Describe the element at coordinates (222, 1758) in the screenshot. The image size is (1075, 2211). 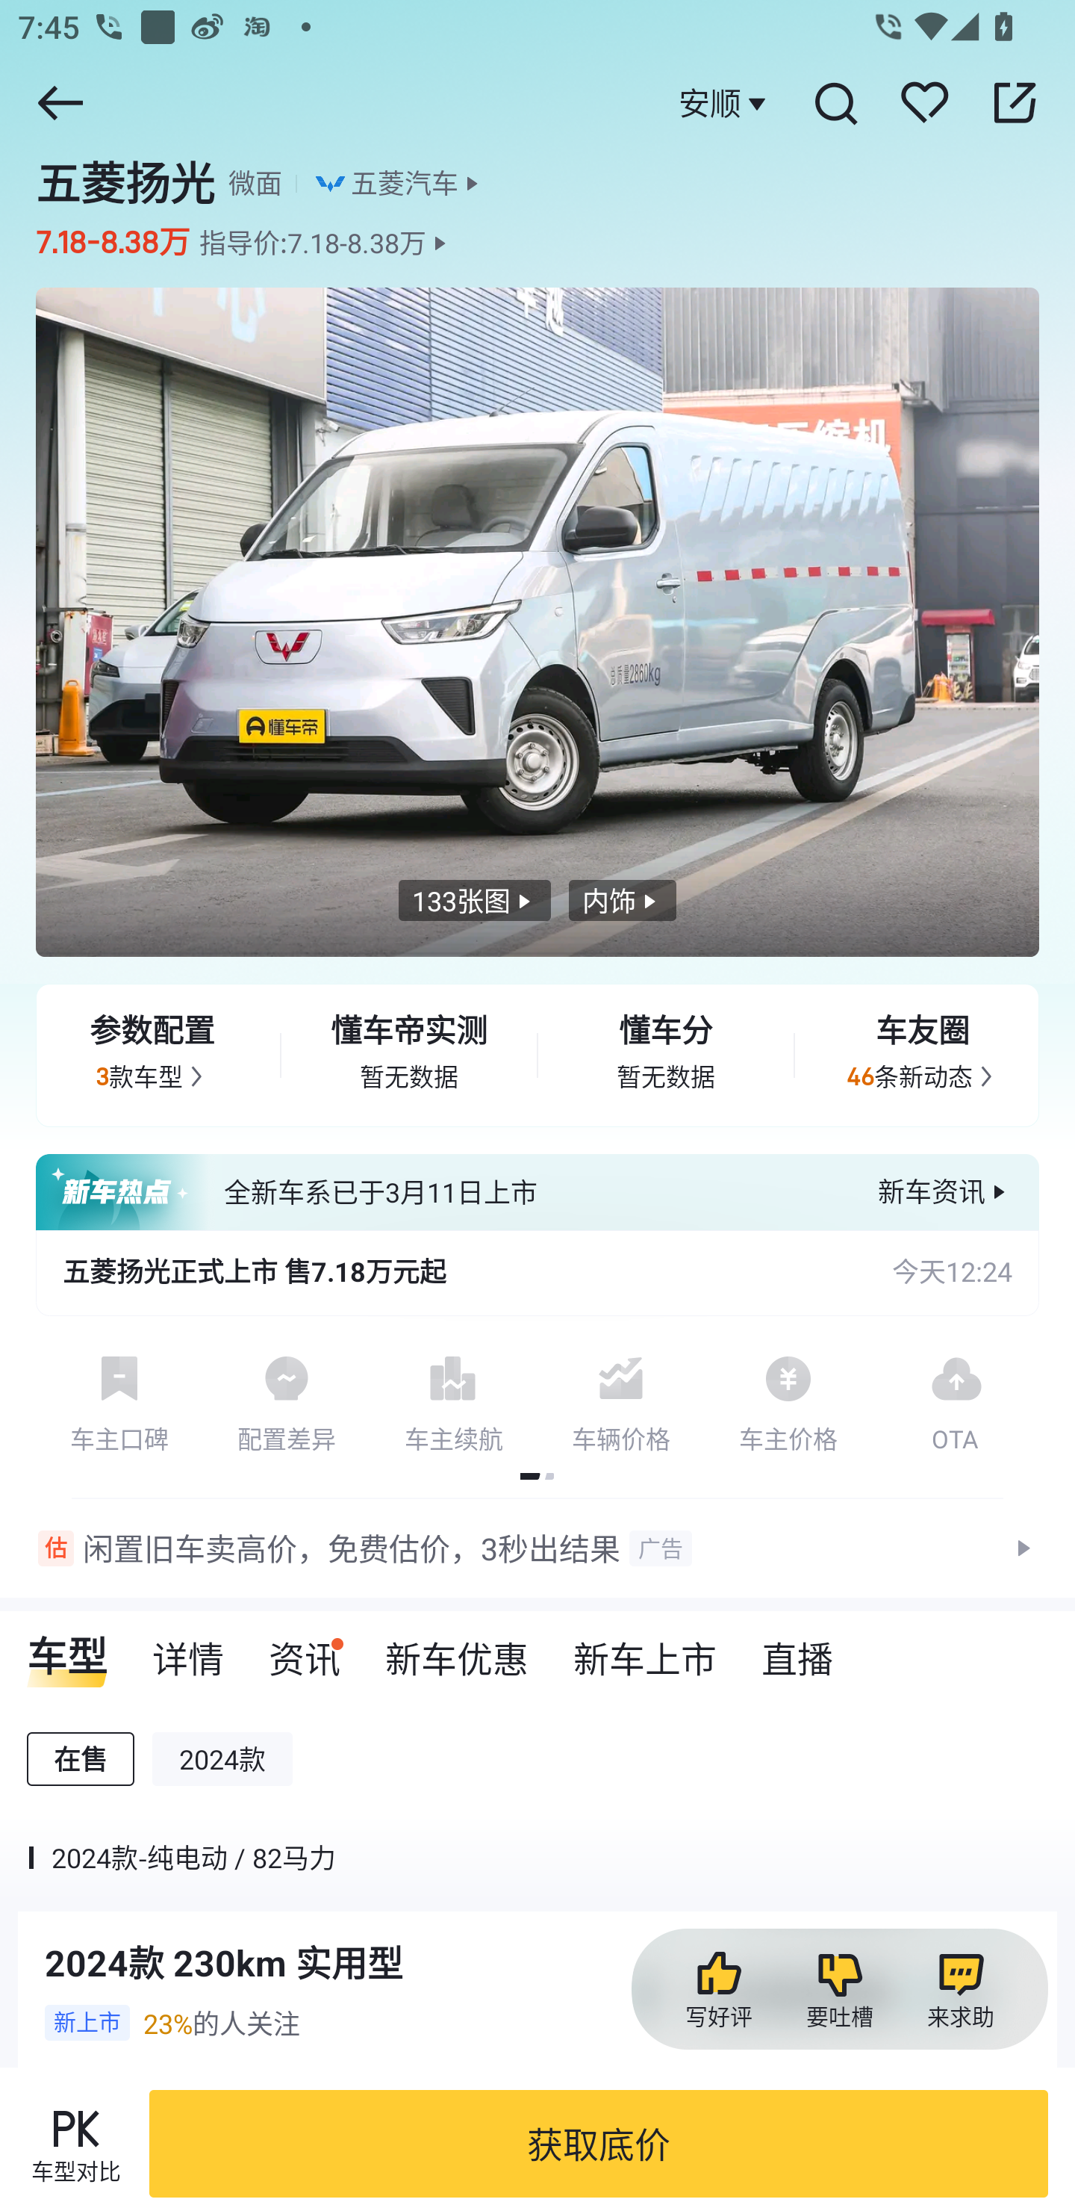
I see `2024款` at that location.